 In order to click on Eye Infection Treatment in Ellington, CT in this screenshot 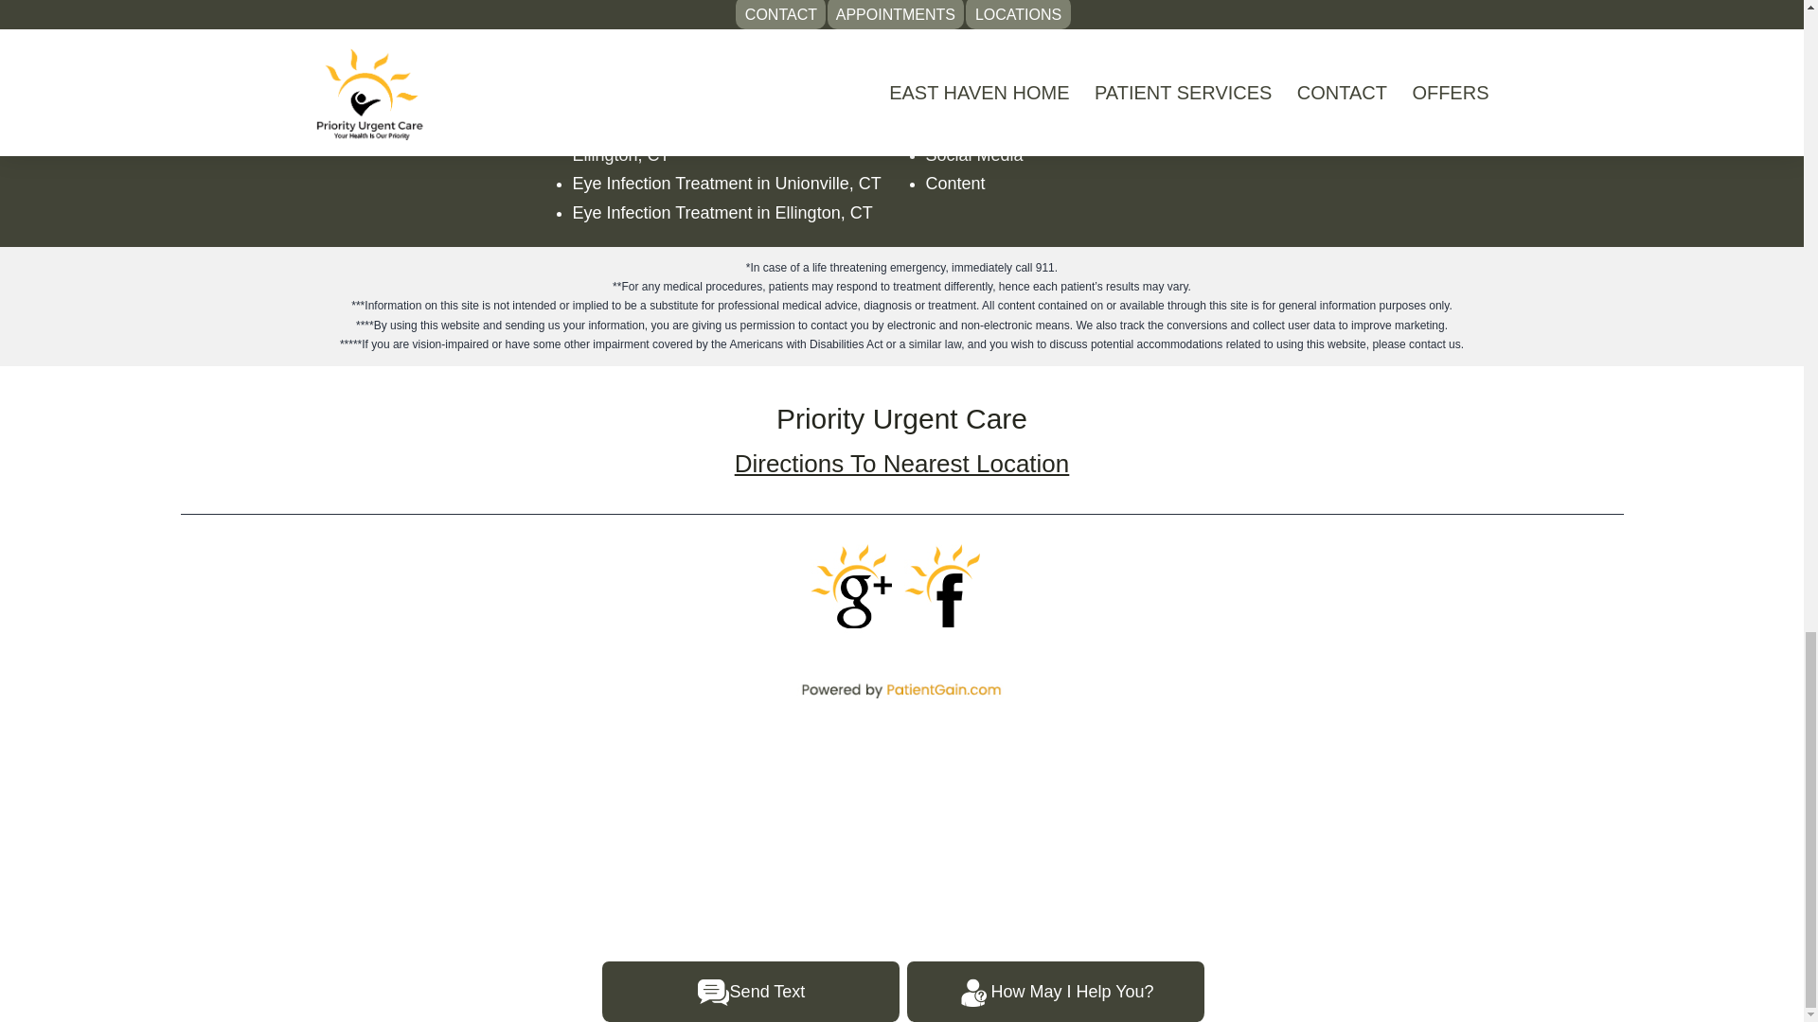, I will do `click(722, 212)`.